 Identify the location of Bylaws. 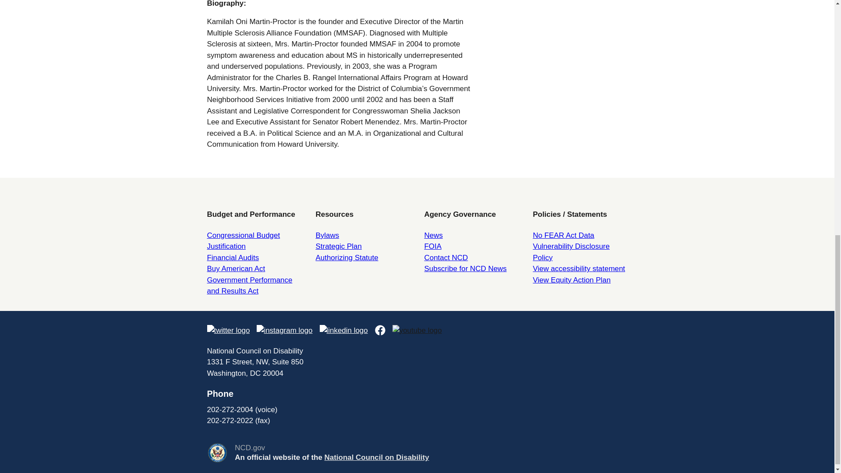
(327, 235).